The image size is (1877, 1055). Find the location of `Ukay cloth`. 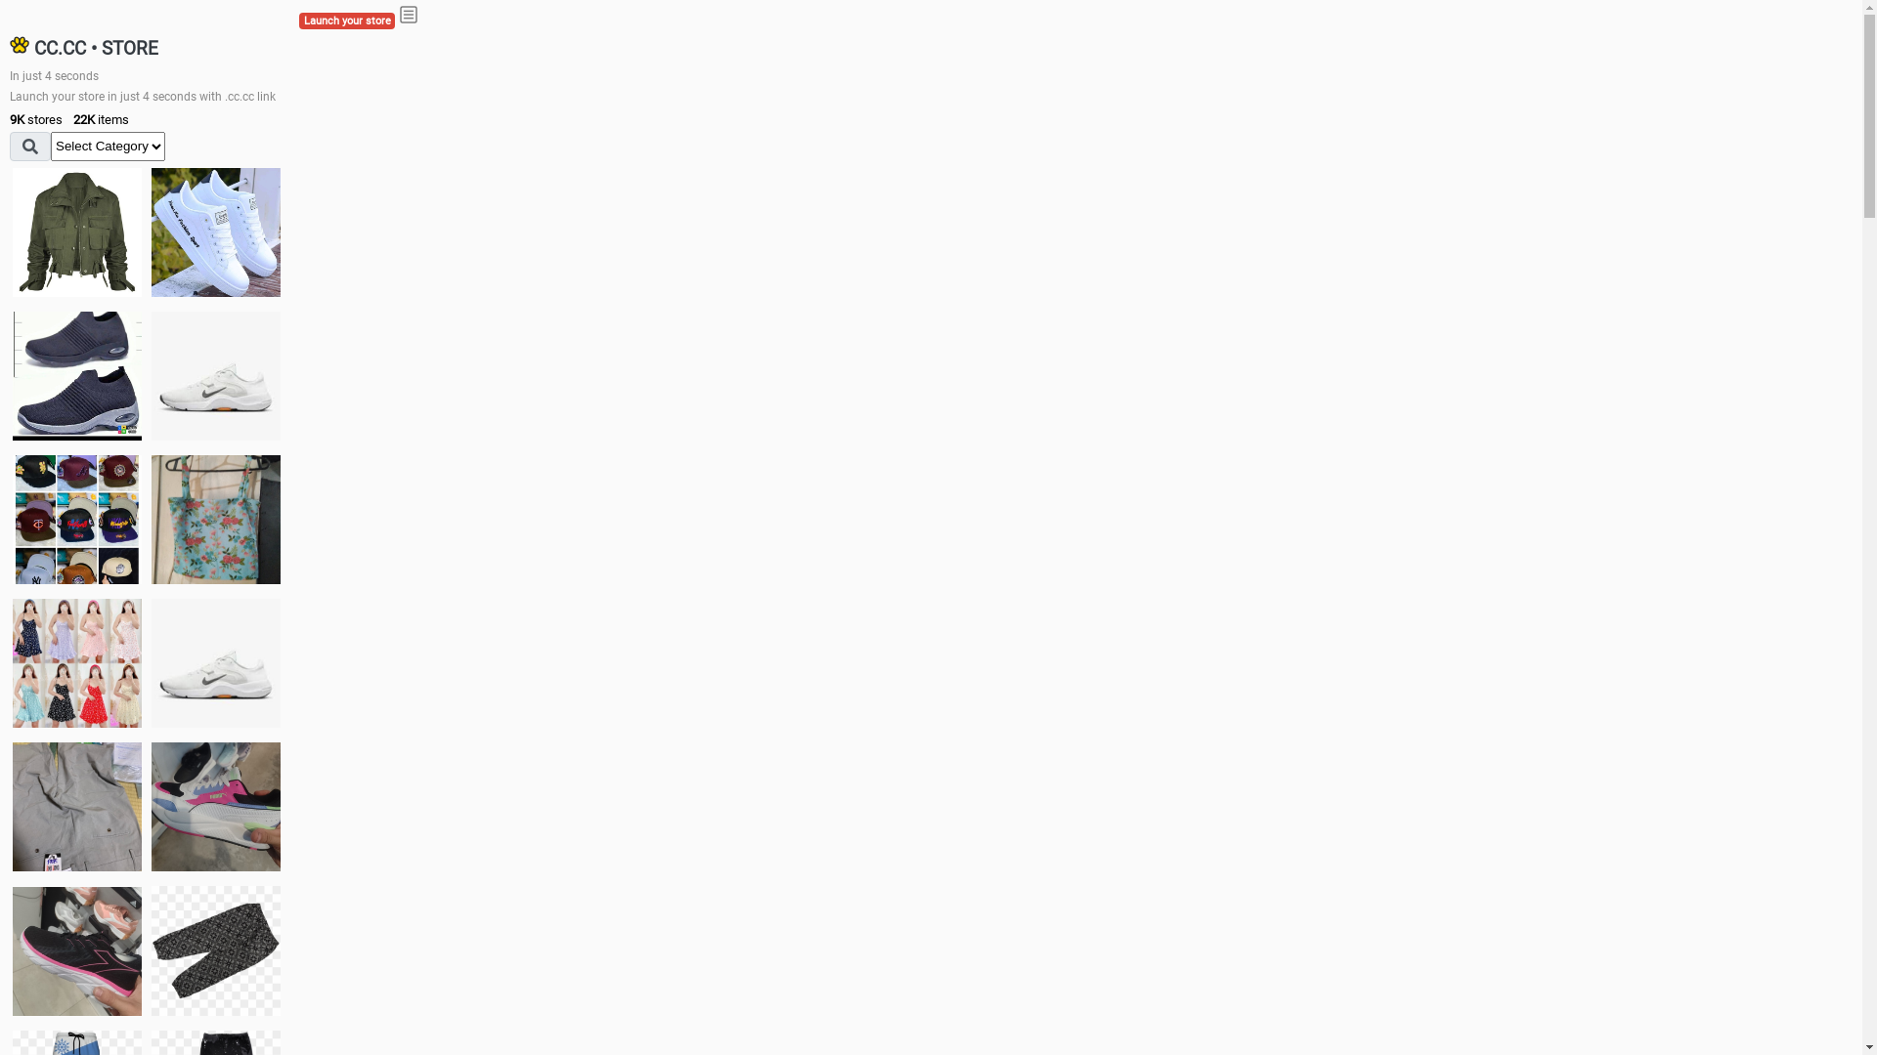

Ukay cloth is located at coordinates (216, 520).